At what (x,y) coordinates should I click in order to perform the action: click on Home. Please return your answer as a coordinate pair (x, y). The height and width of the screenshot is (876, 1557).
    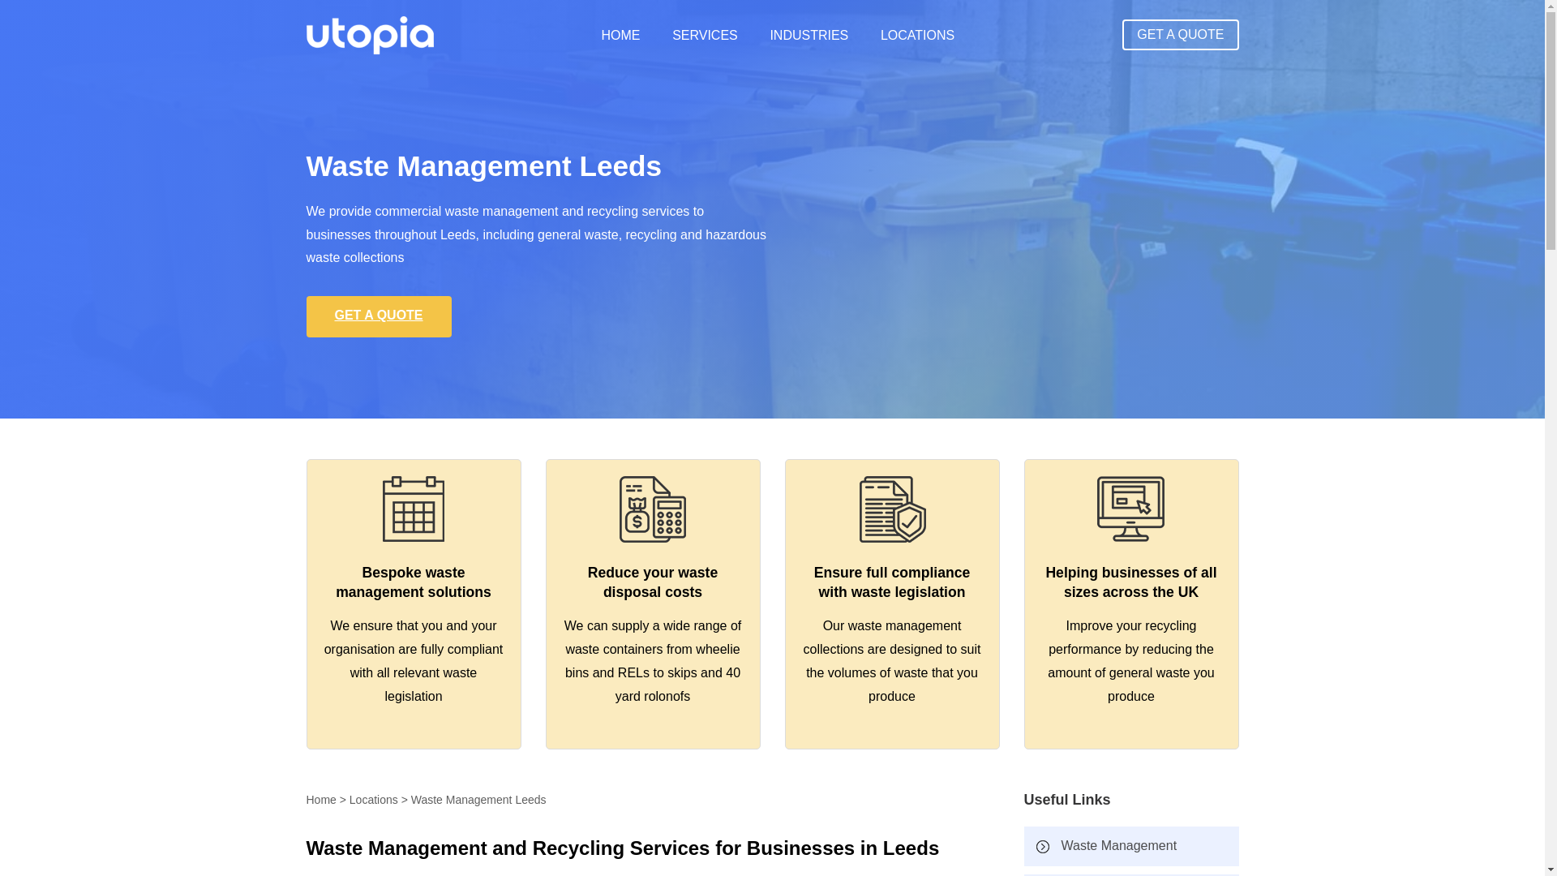
    Looking at the image, I should click on (321, 800).